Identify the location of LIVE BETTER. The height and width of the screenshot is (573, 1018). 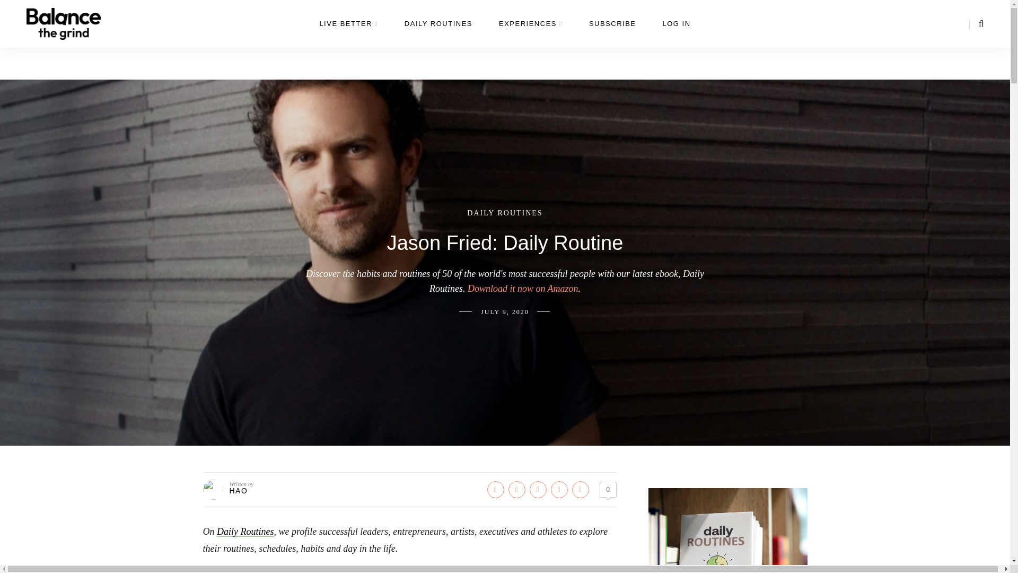
(348, 32).